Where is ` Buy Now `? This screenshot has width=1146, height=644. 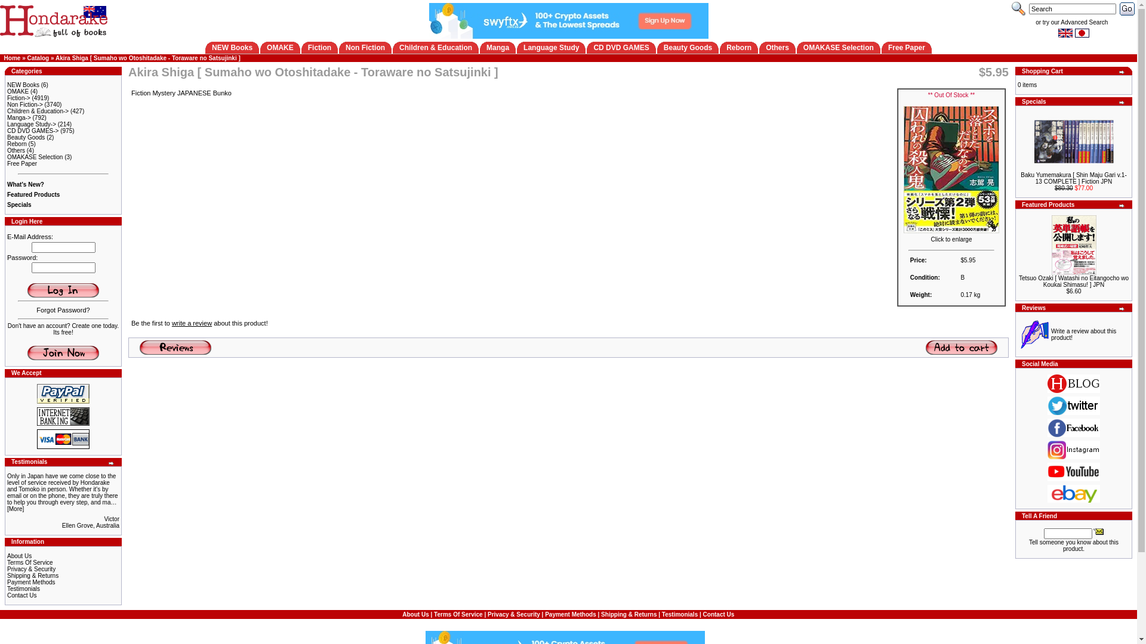  Buy Now  is located at coordinates (962, 347).